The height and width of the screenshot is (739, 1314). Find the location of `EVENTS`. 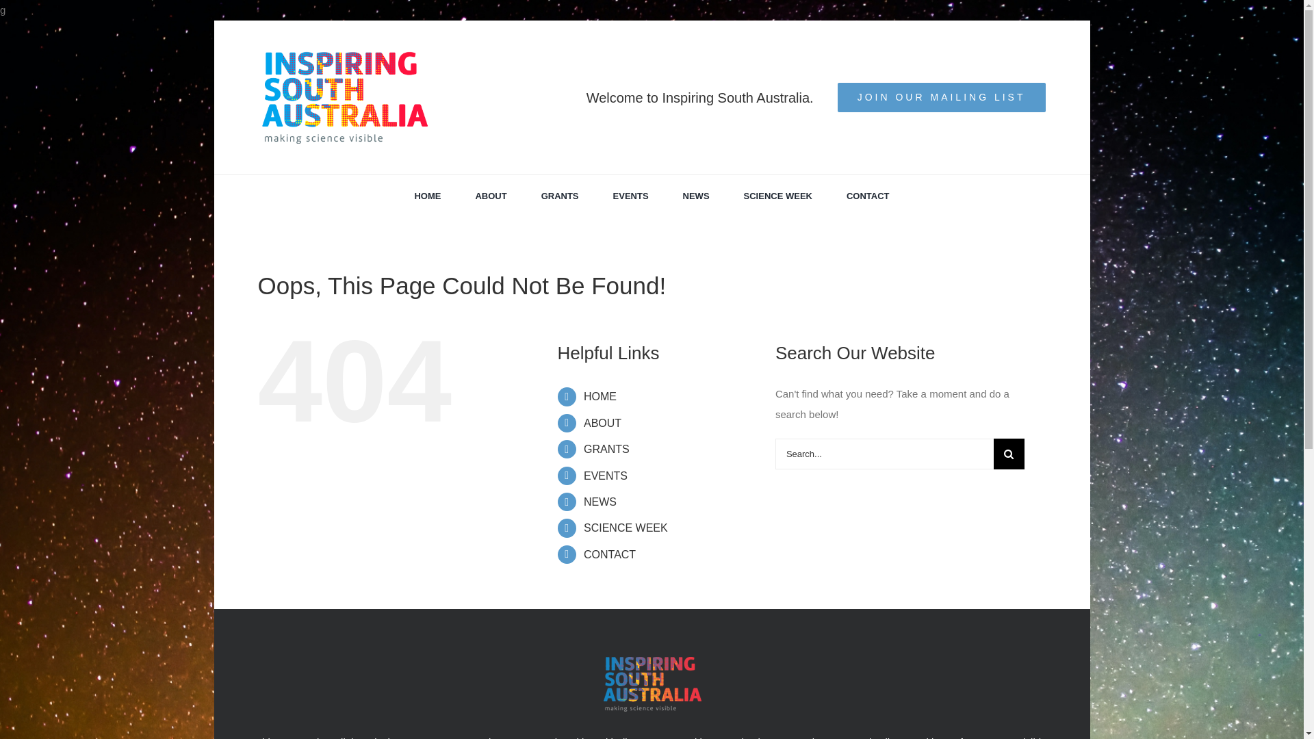

EVENTS is located at coordinates (606, 476).